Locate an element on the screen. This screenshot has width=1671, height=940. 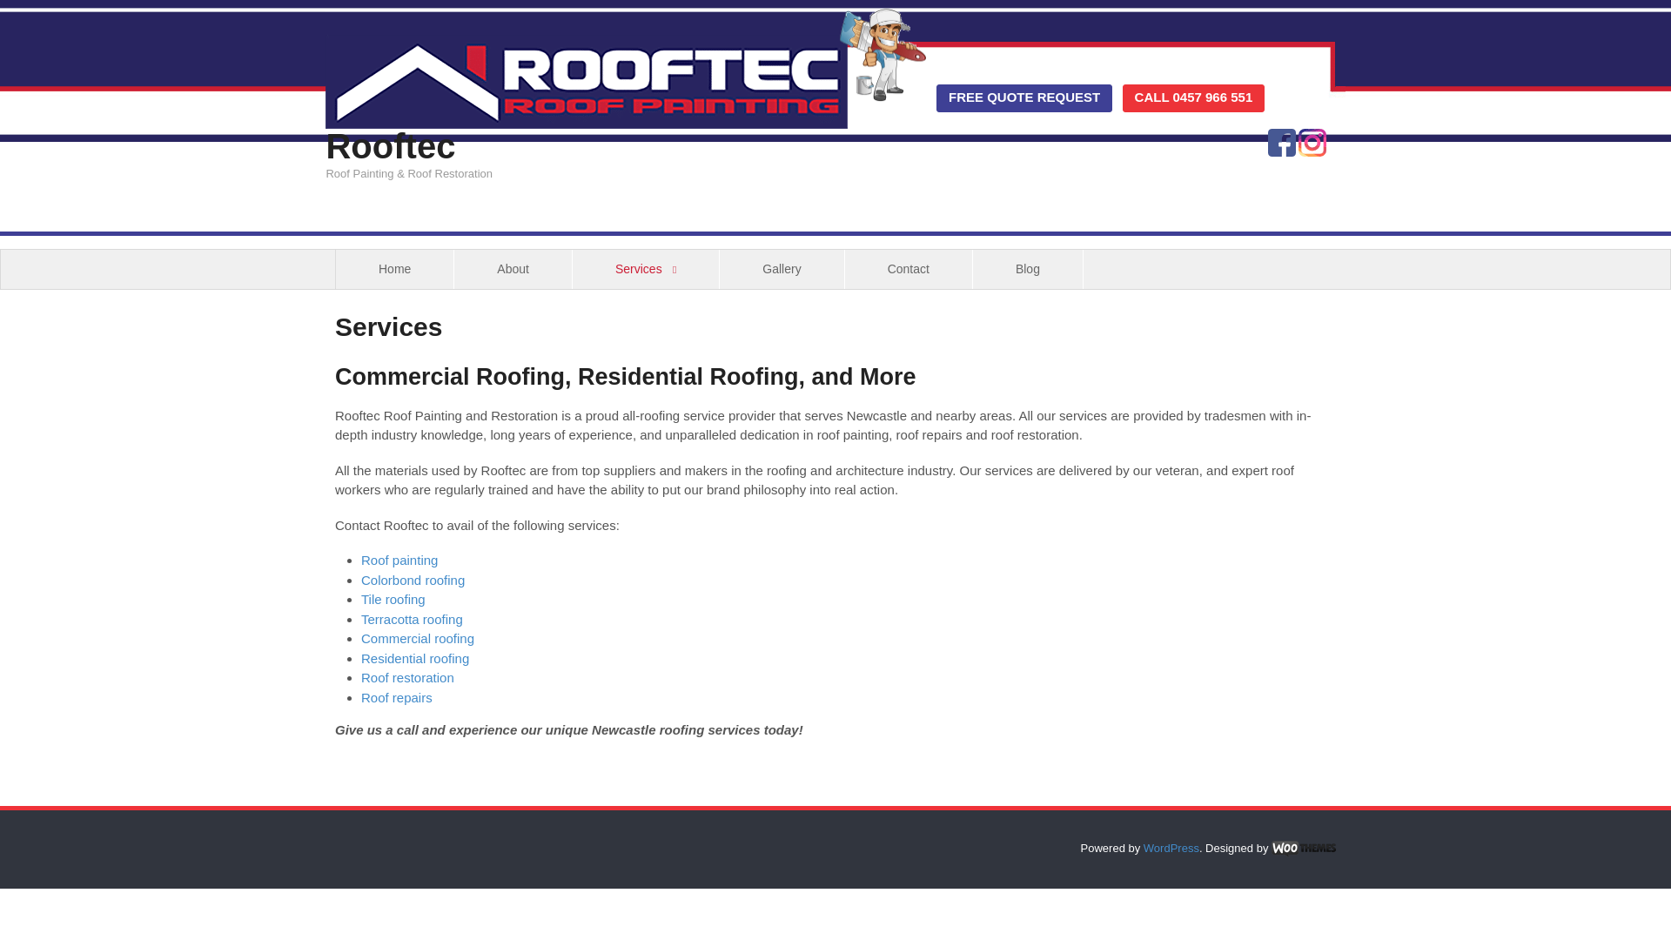
Home is located at coordinates (393, 269).